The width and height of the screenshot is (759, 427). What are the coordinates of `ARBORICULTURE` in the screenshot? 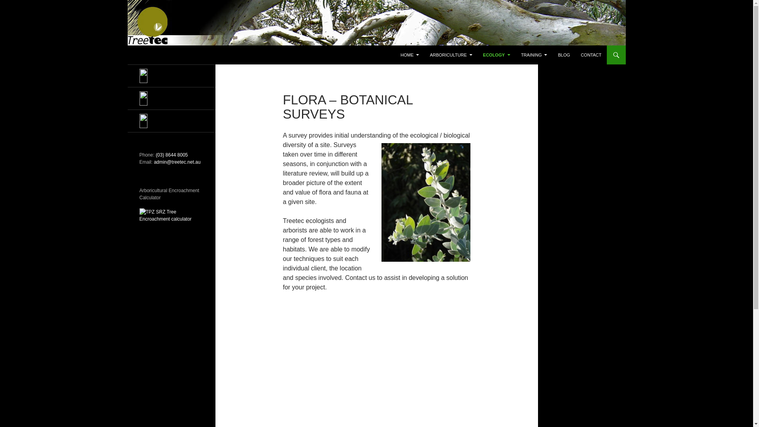 It's located at (451, 55).